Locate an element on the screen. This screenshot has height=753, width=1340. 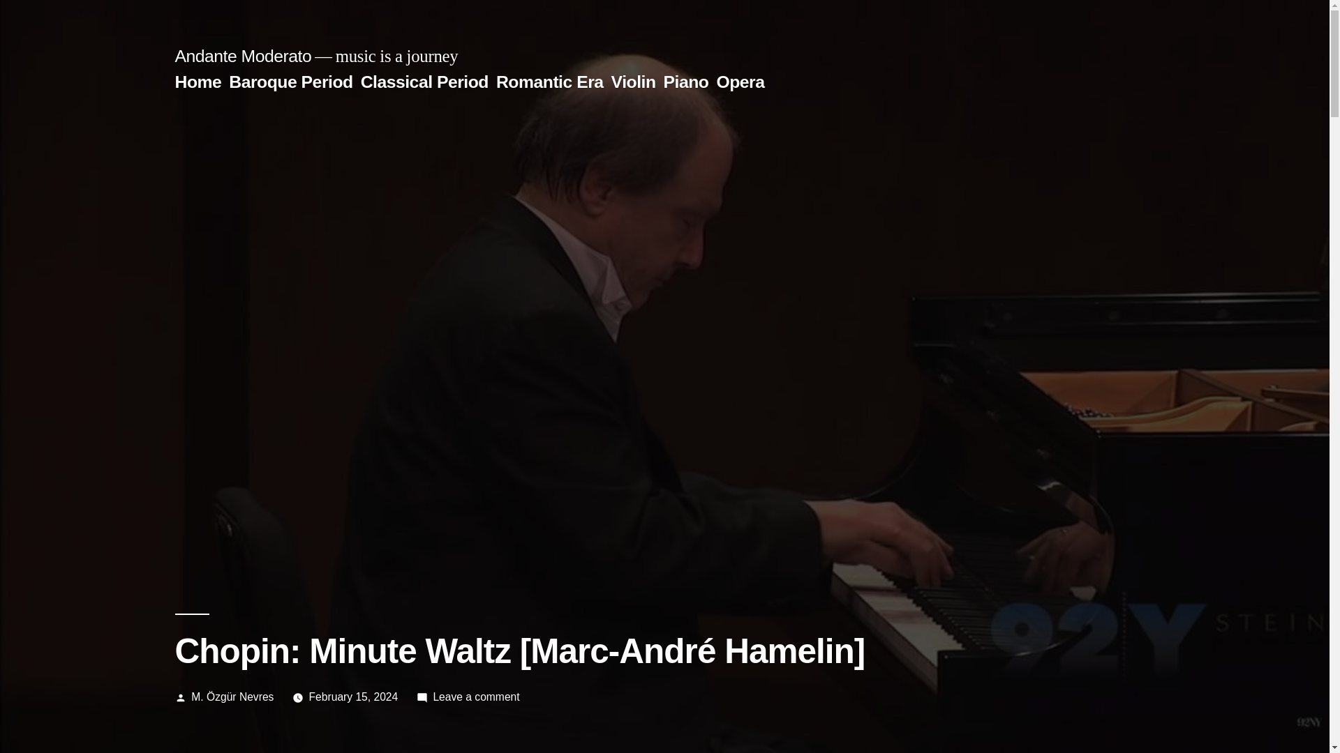
Home is located at coordinates (197, 81).